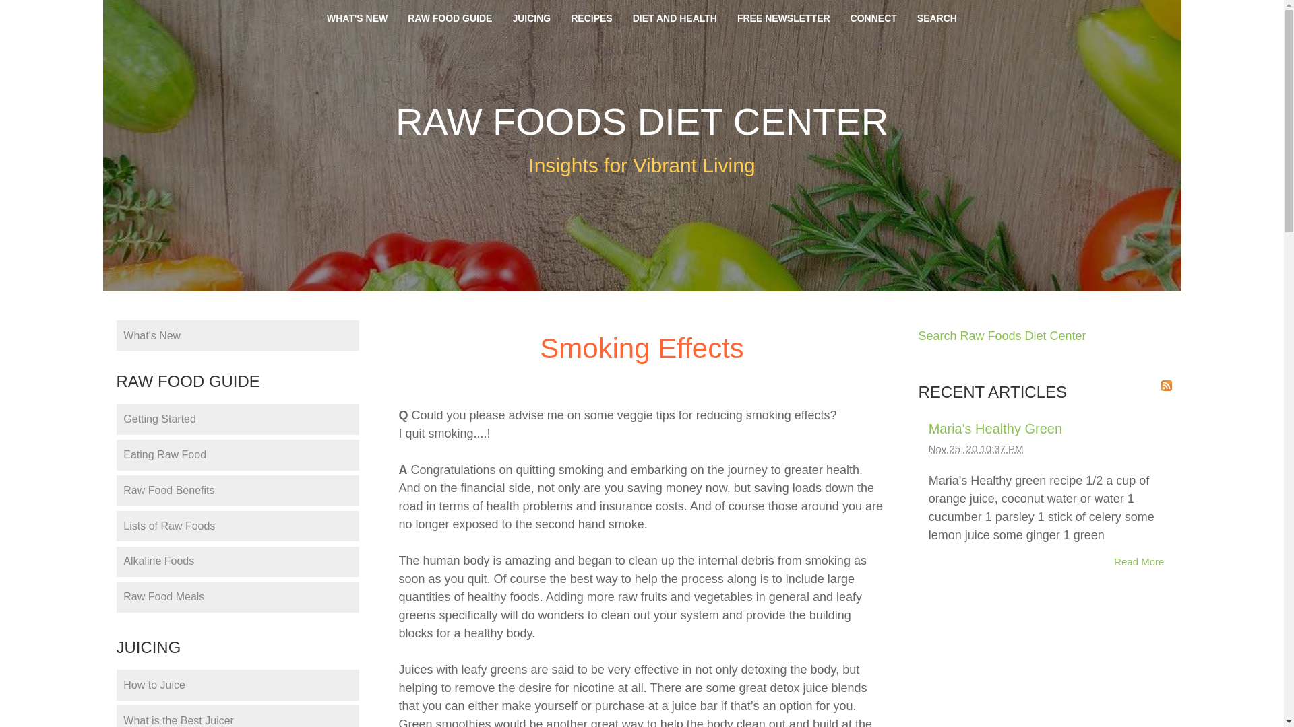 Image resolution: width=1294 pixels, height=727 pixels. What do you see at coordinates (237, 490) in the screenshot?
I see `Raw Food Benefits` at bounding box center [237, 490].